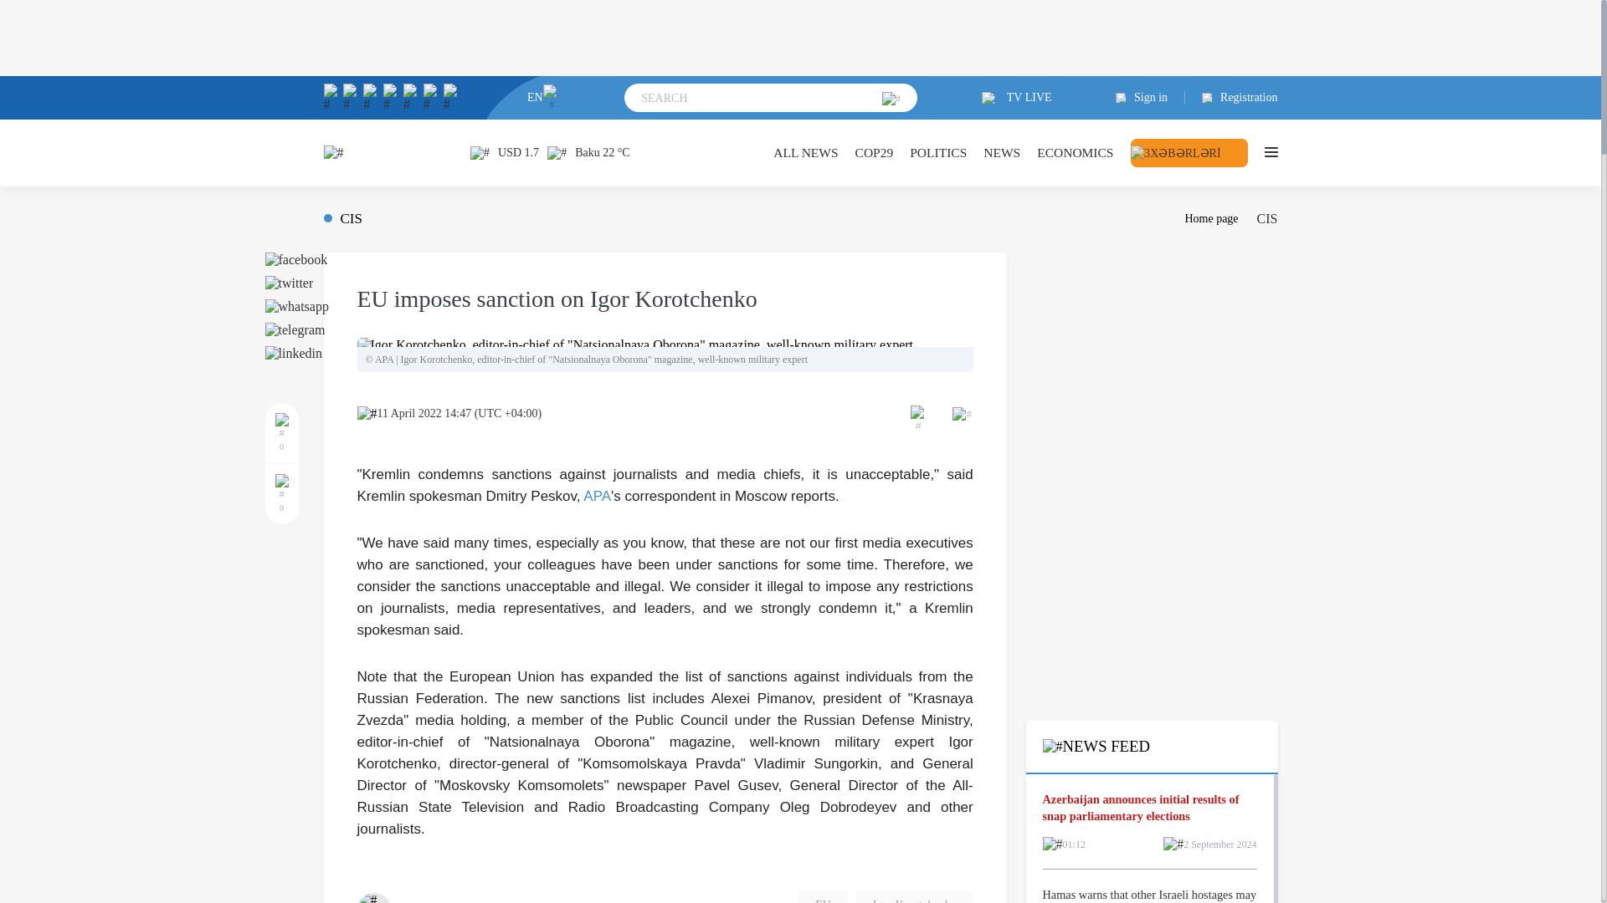  I want to click on Registration, so click(1231, 98).